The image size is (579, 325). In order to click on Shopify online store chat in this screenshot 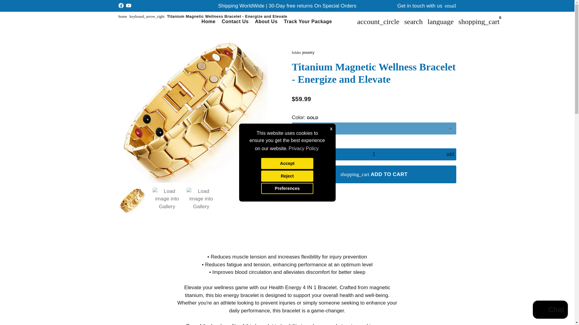, I will do `click(550, 310)`.